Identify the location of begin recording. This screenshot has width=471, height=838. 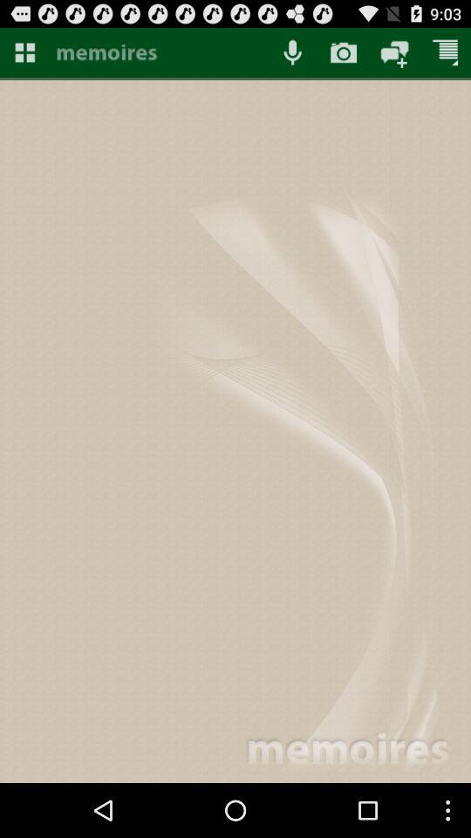
(292, 52).